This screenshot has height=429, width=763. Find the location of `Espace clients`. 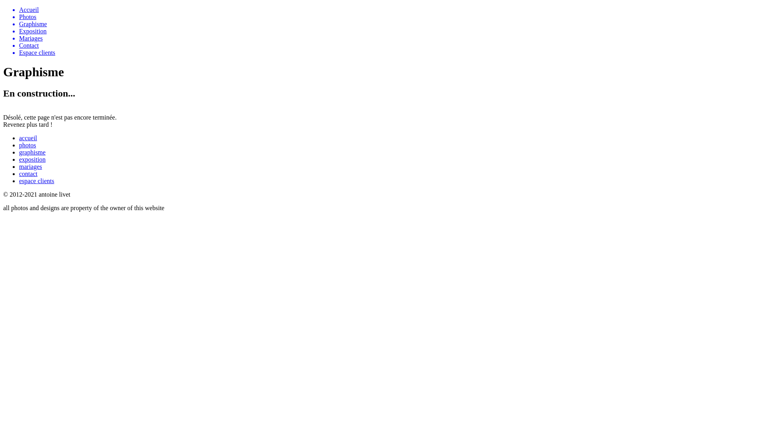

Espace clients is located at coordinates (389, 53).